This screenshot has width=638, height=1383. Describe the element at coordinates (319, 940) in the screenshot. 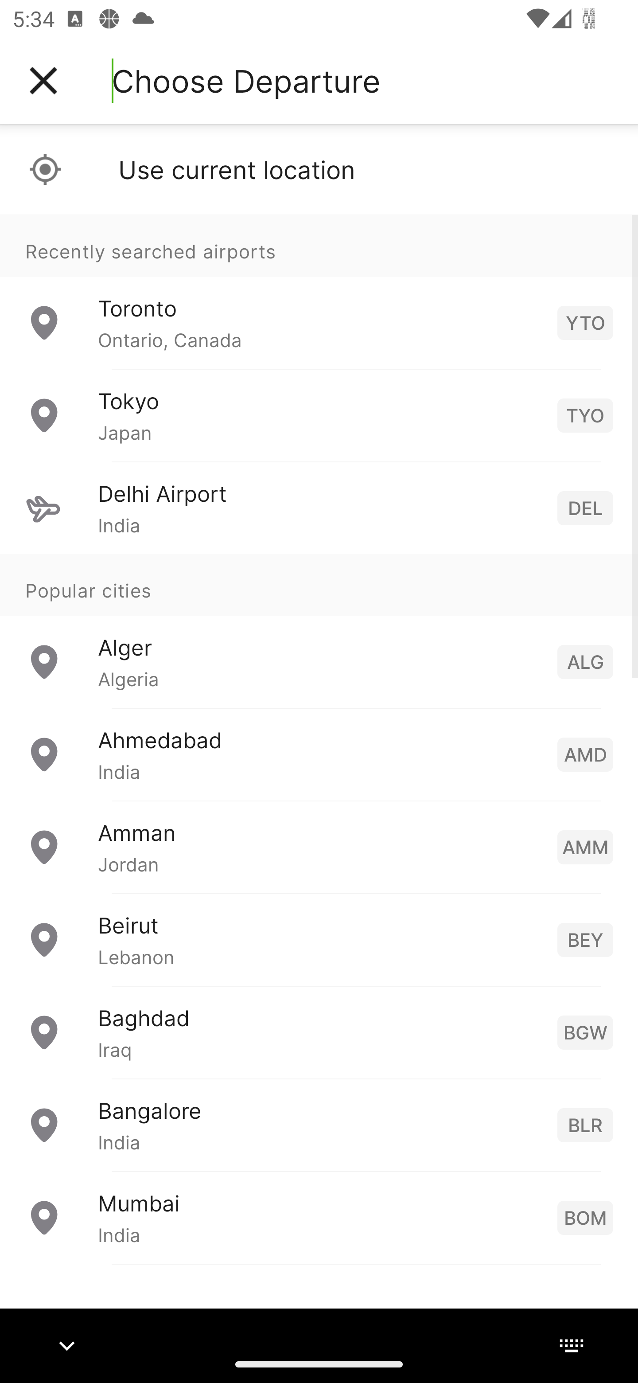

I see `Beirut Lebanon BEY` at that location.